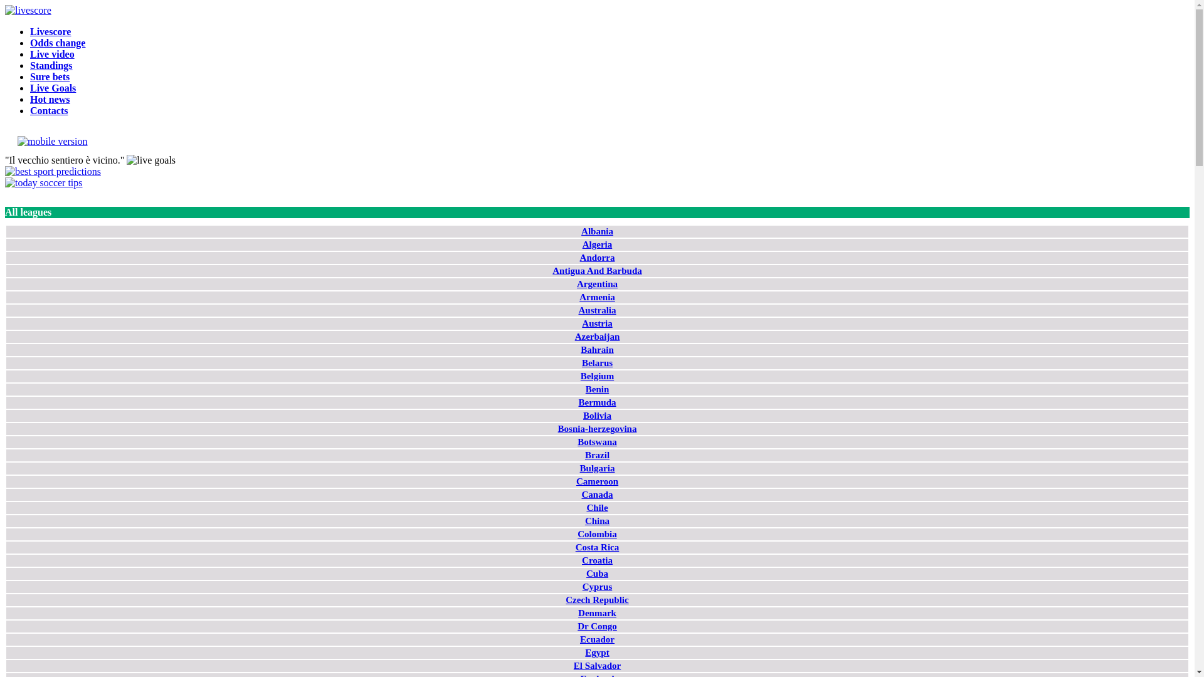 This screenshot has height=677, width=1204. What do you see at coordinates (597, 613) in the screenshot?
I see `Denmark` at bounding box center [597, 613].